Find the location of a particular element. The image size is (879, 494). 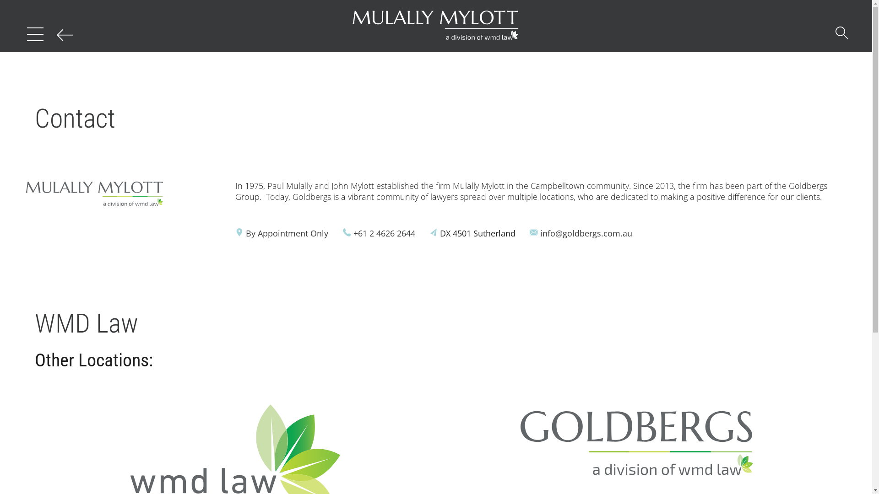

By Appointment Only is located at coordinates (287, 233).